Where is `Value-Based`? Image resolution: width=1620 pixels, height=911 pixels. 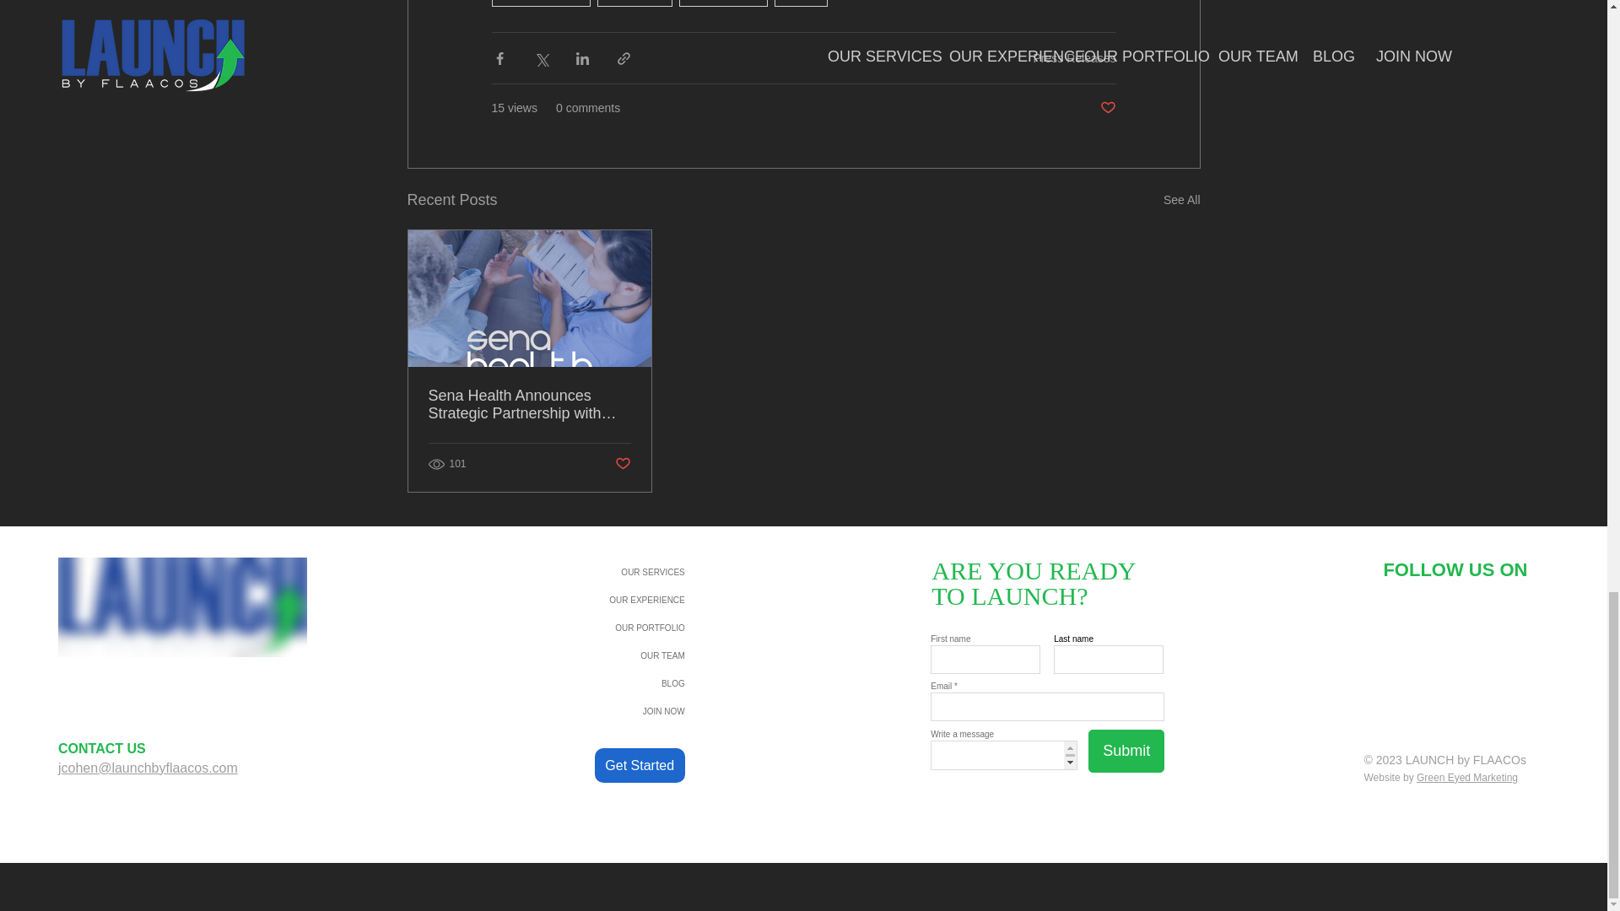
Value-Based is located at coordinates (723, 3).